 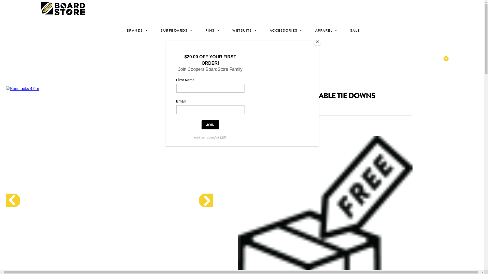 I want to click on APPAREL, so click(x=327, y=30).